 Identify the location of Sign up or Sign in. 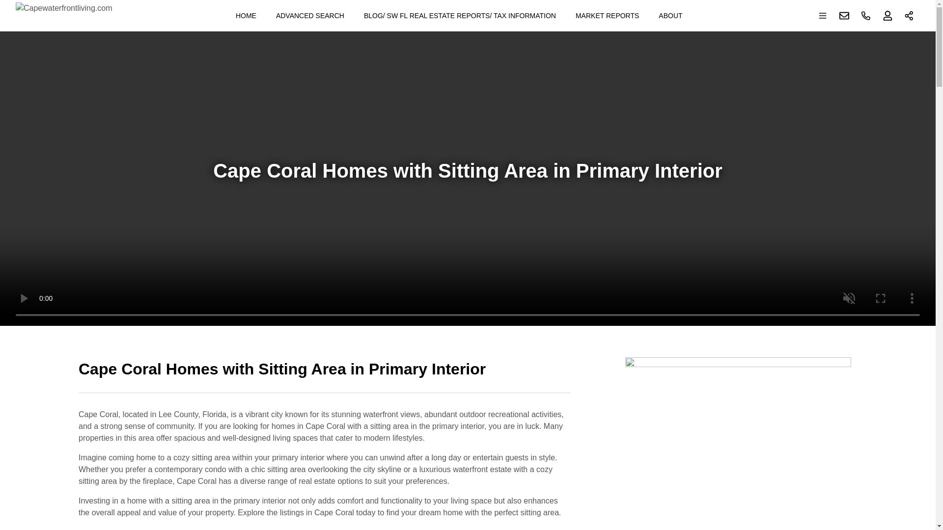
(888, 16).